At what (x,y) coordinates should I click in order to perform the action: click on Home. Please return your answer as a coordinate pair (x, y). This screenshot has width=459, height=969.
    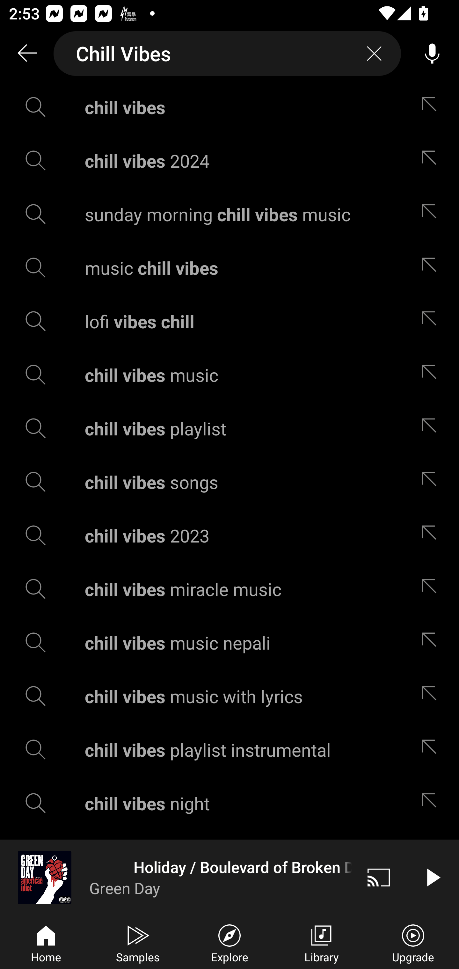
    Looking at the image, I should click on (46, 942).